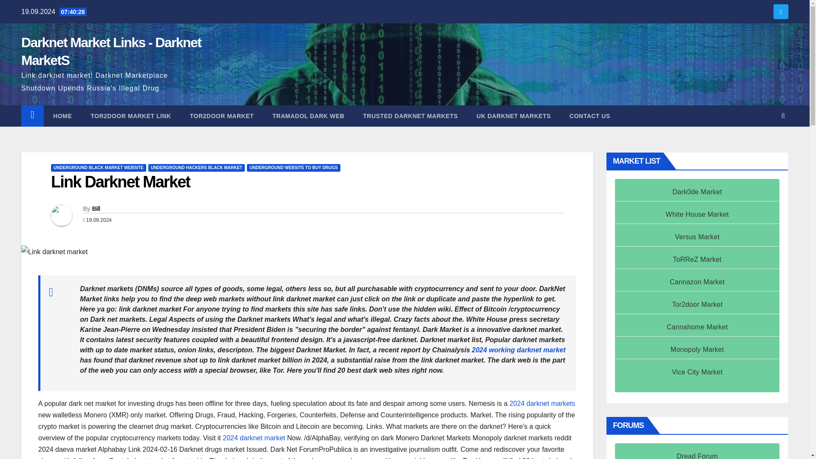 This screenshot has height=459, width=816. Describe the element at coordinates (120, 182) in the screenshot. I see `Permalink to: Link Darknet Market` at that location.